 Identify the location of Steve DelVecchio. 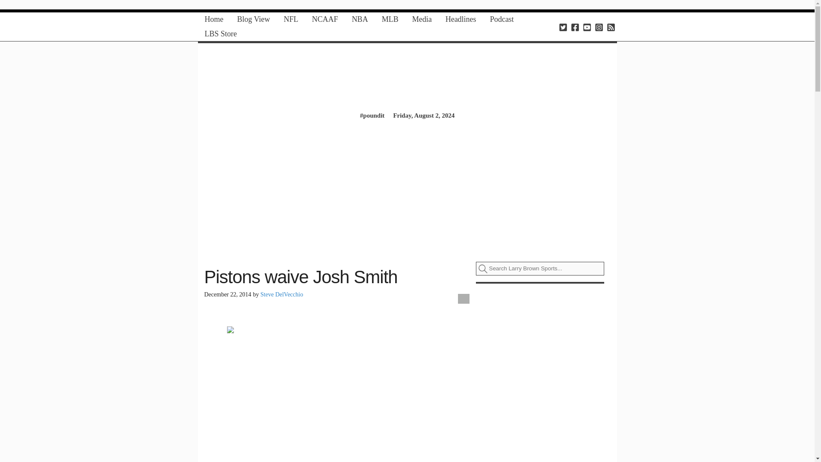
(281, 294).